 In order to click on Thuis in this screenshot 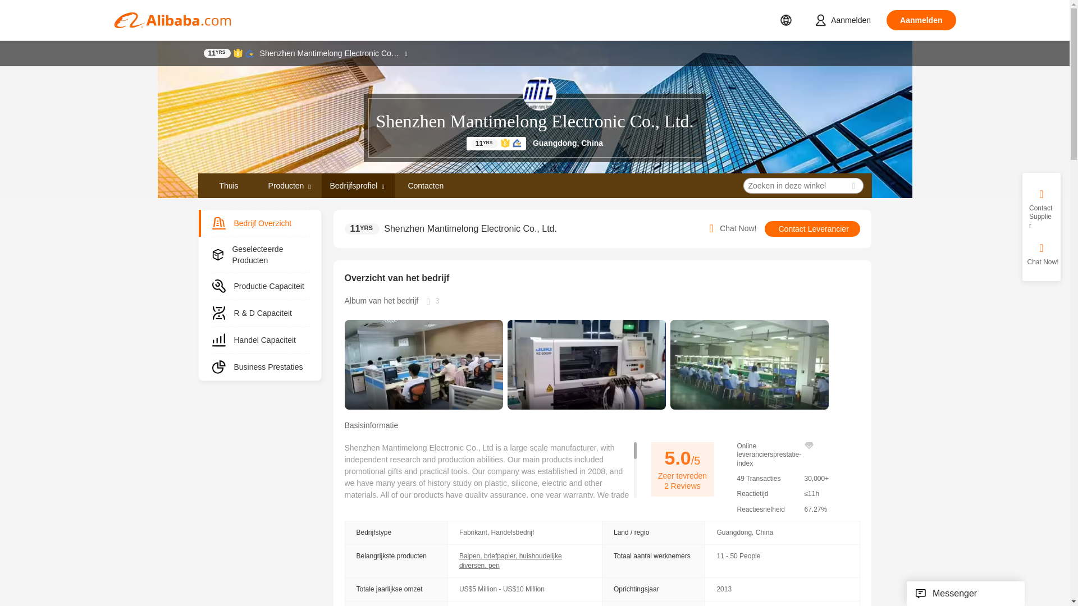, I will do `click(228, 185)`.